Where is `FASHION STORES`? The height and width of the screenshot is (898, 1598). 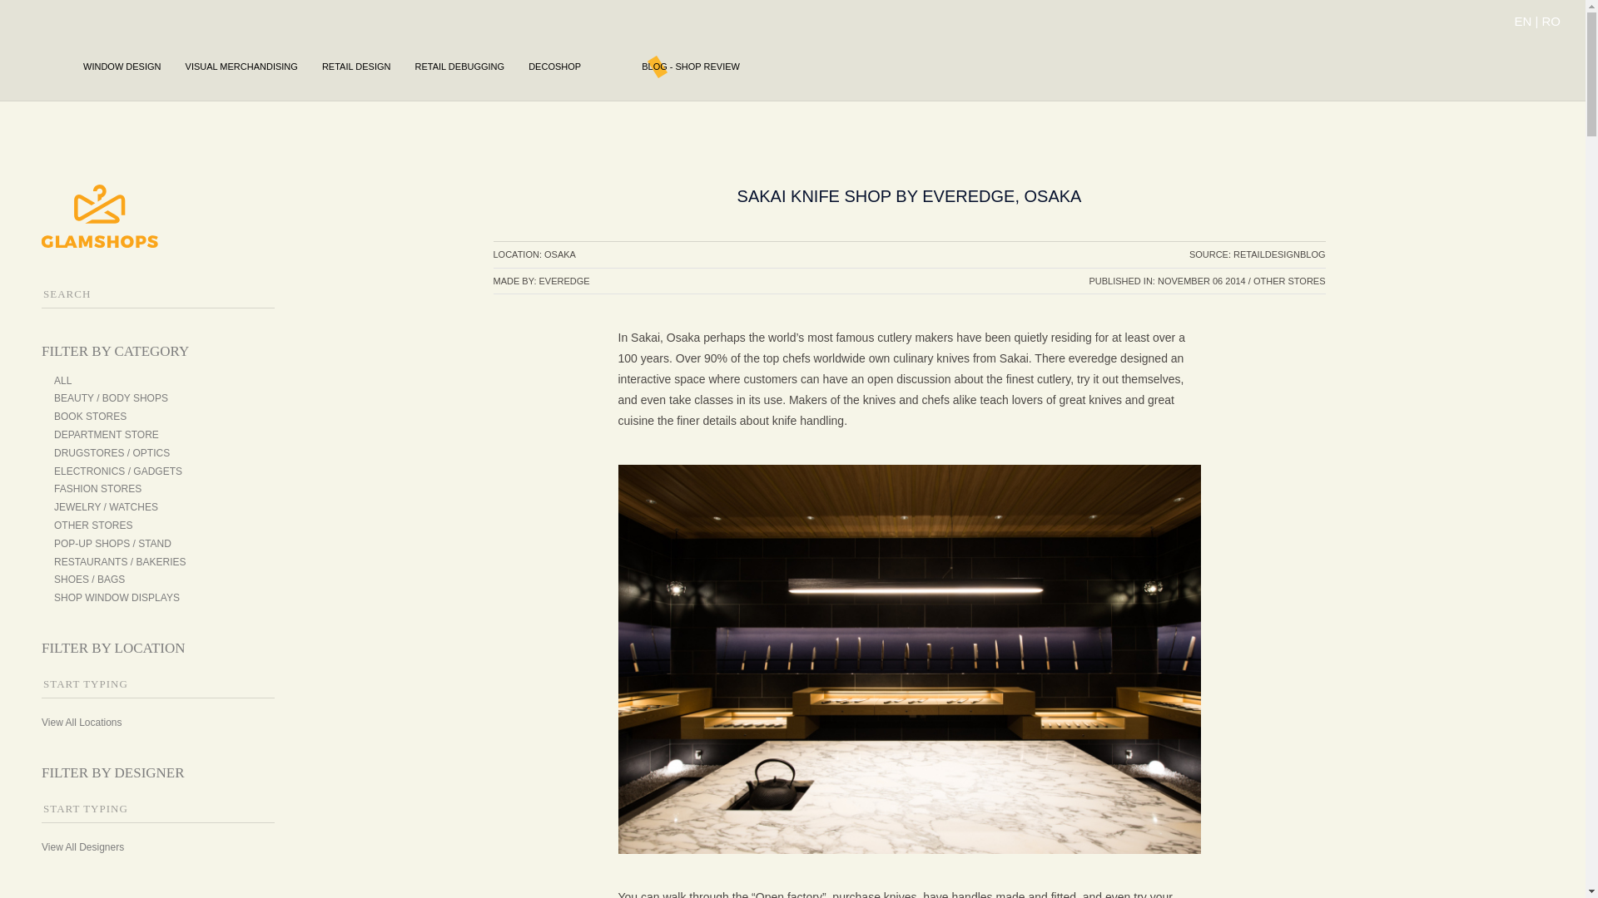 FASHION STORES is located at coordinates (98, 489).